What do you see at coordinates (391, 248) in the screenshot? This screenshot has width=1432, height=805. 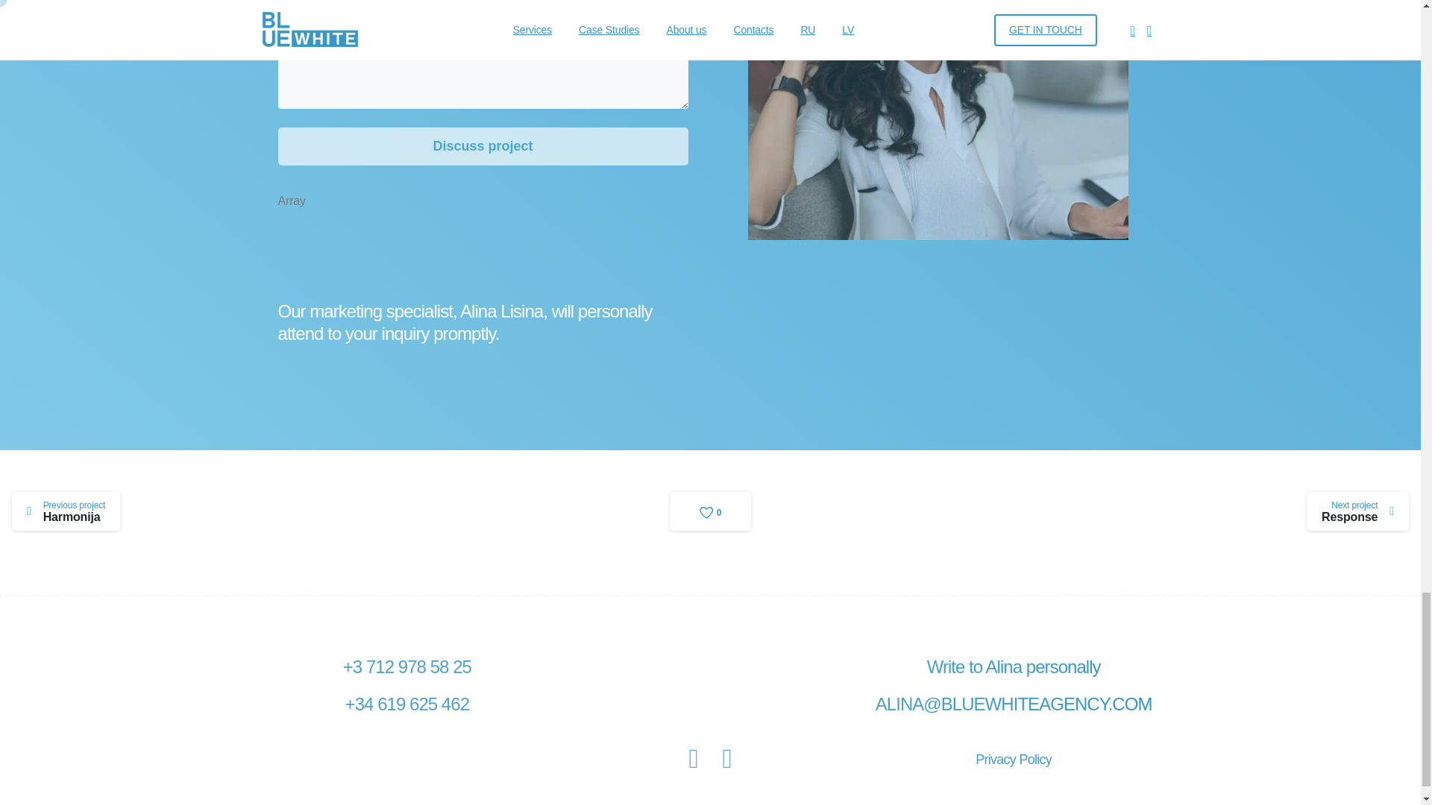 I see `reCAPTCHA` at bounding box center [391, 248].